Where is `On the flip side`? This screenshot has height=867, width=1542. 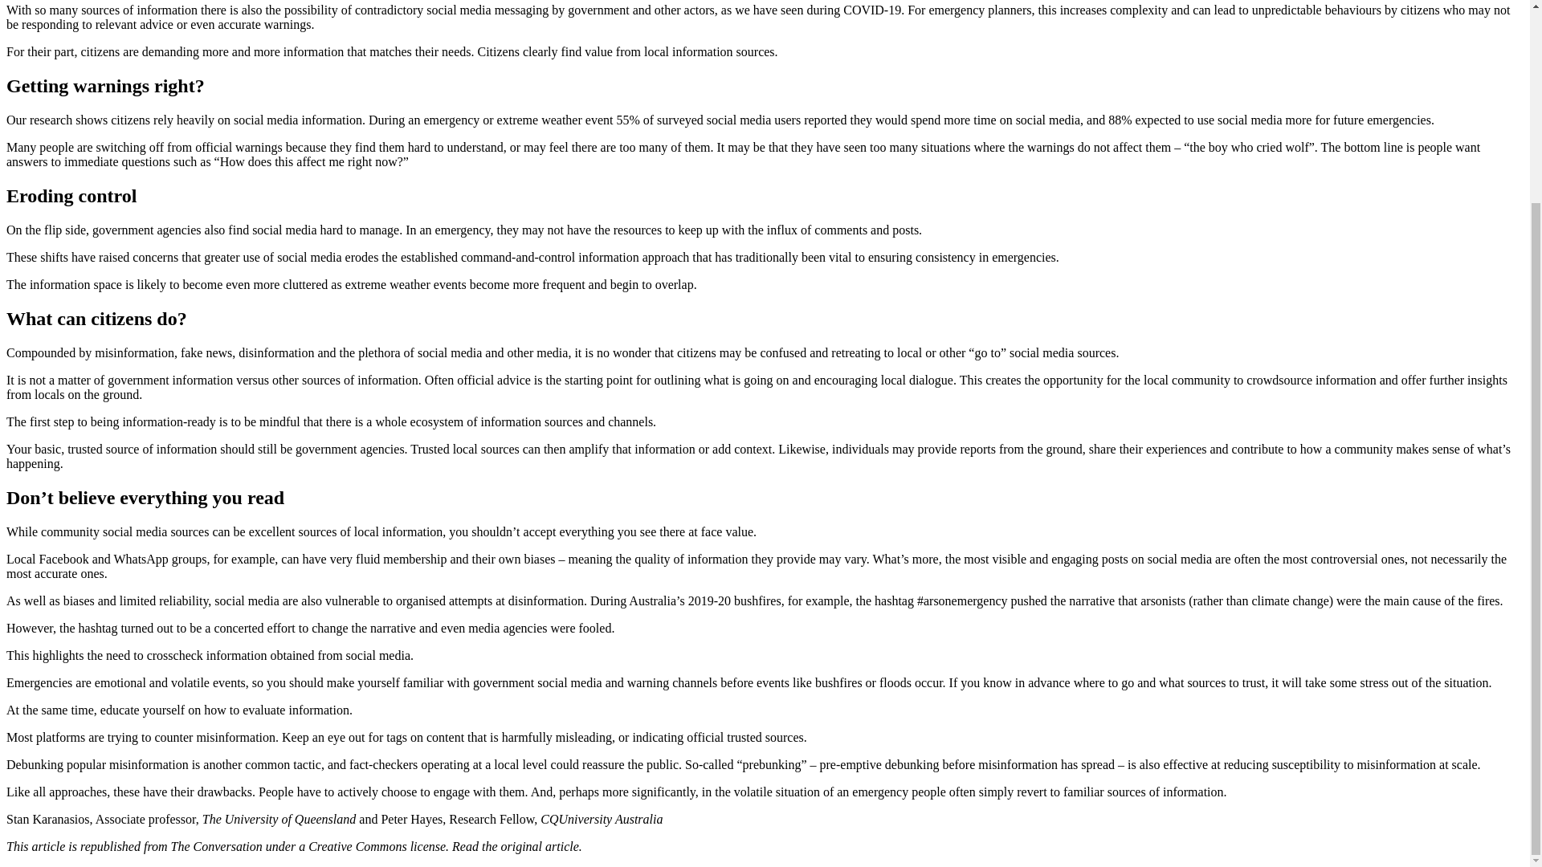 On the flip side is located at coordinates (46, 230).